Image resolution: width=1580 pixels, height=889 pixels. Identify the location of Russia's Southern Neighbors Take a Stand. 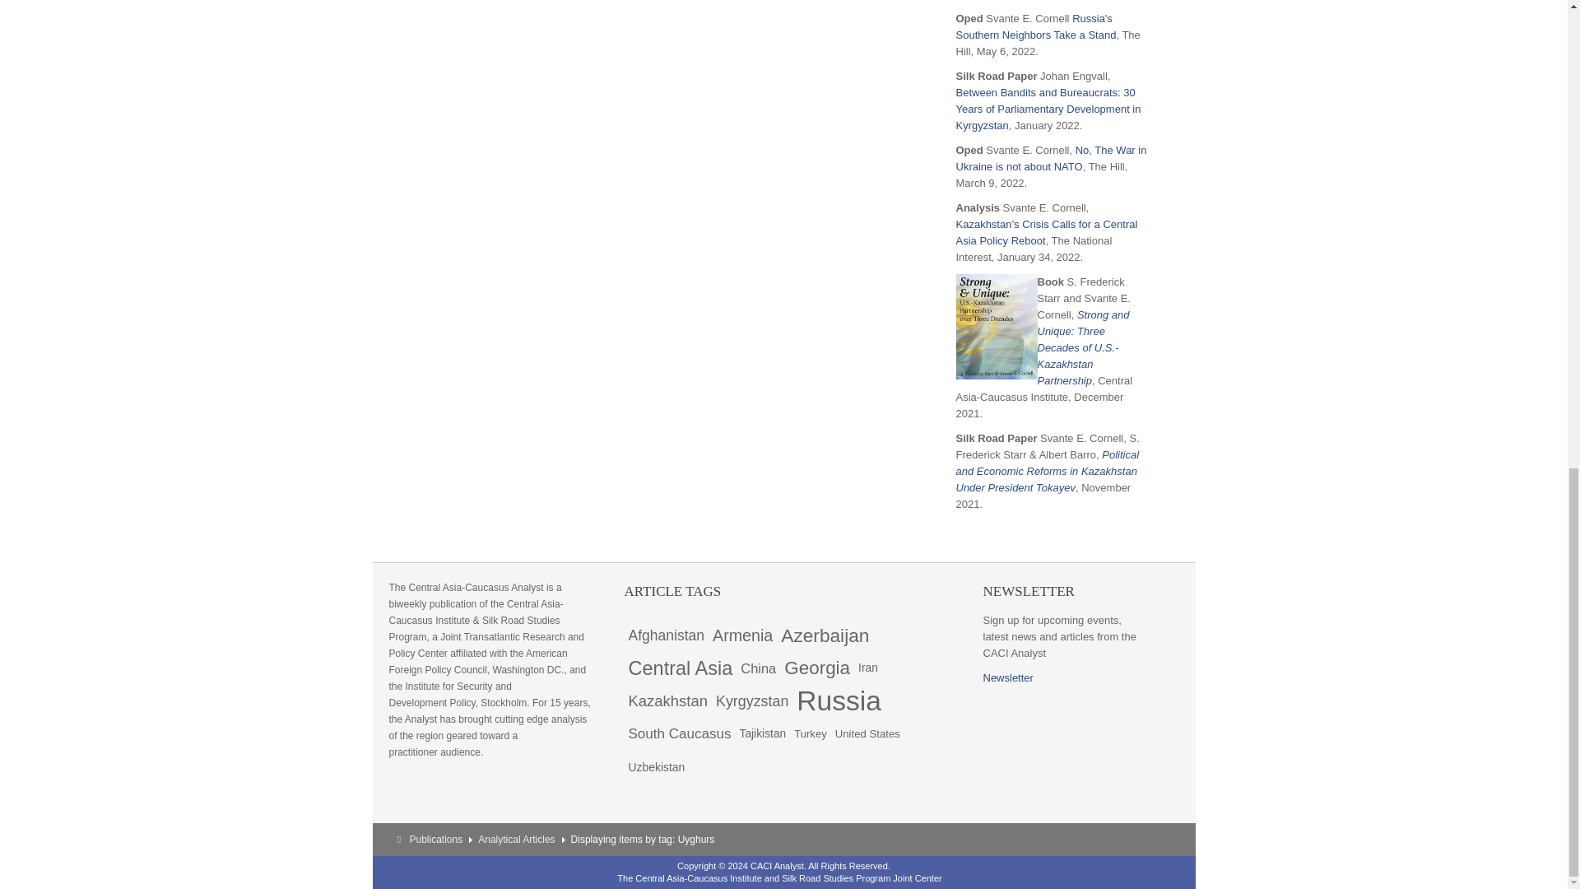
(1036, 26).